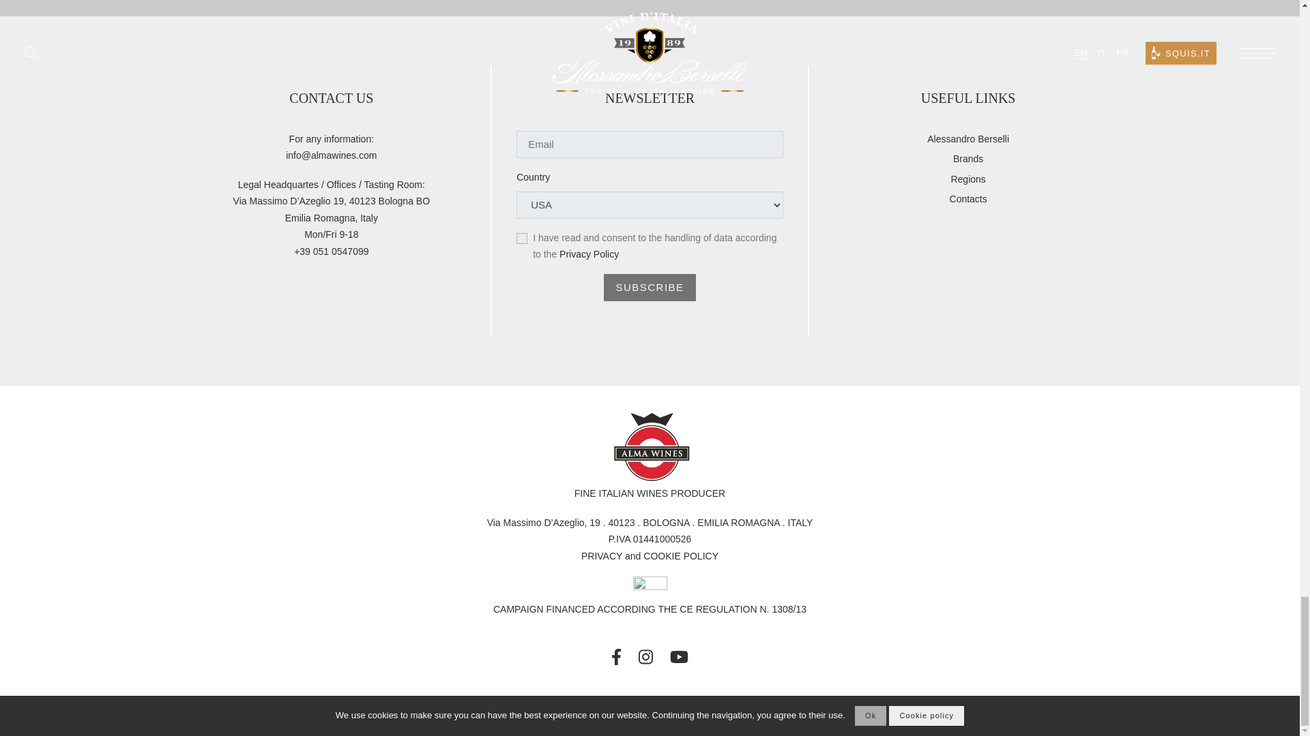 The image size is (1310, 736). I want to click on SUBSCRIBE, so click(650, 287).